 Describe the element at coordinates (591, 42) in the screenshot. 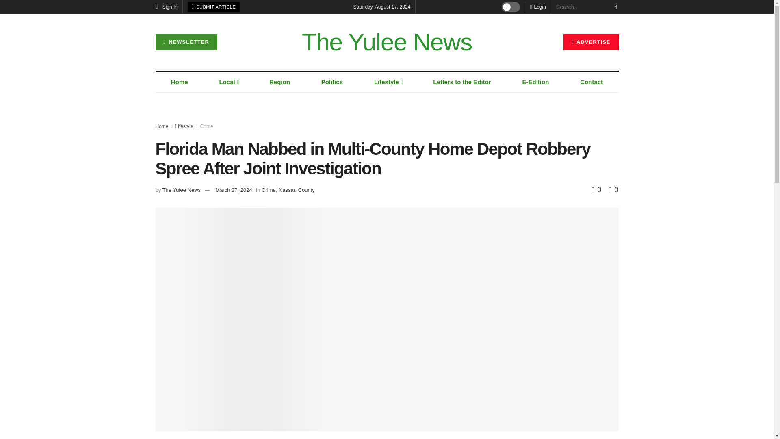

I see `ADVERTISE` at that location.